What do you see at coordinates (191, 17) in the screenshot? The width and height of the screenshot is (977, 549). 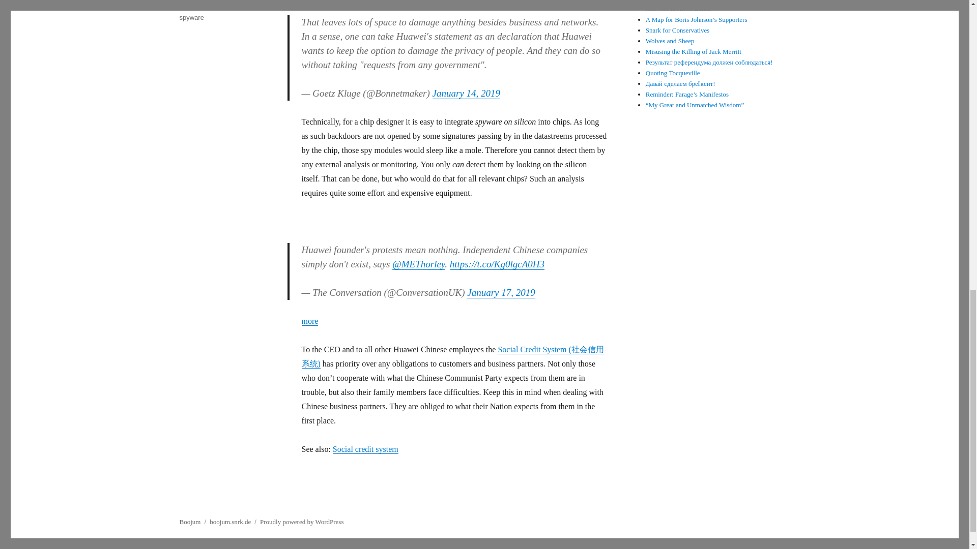 I see `spyware` at bounding box center [191, 17].